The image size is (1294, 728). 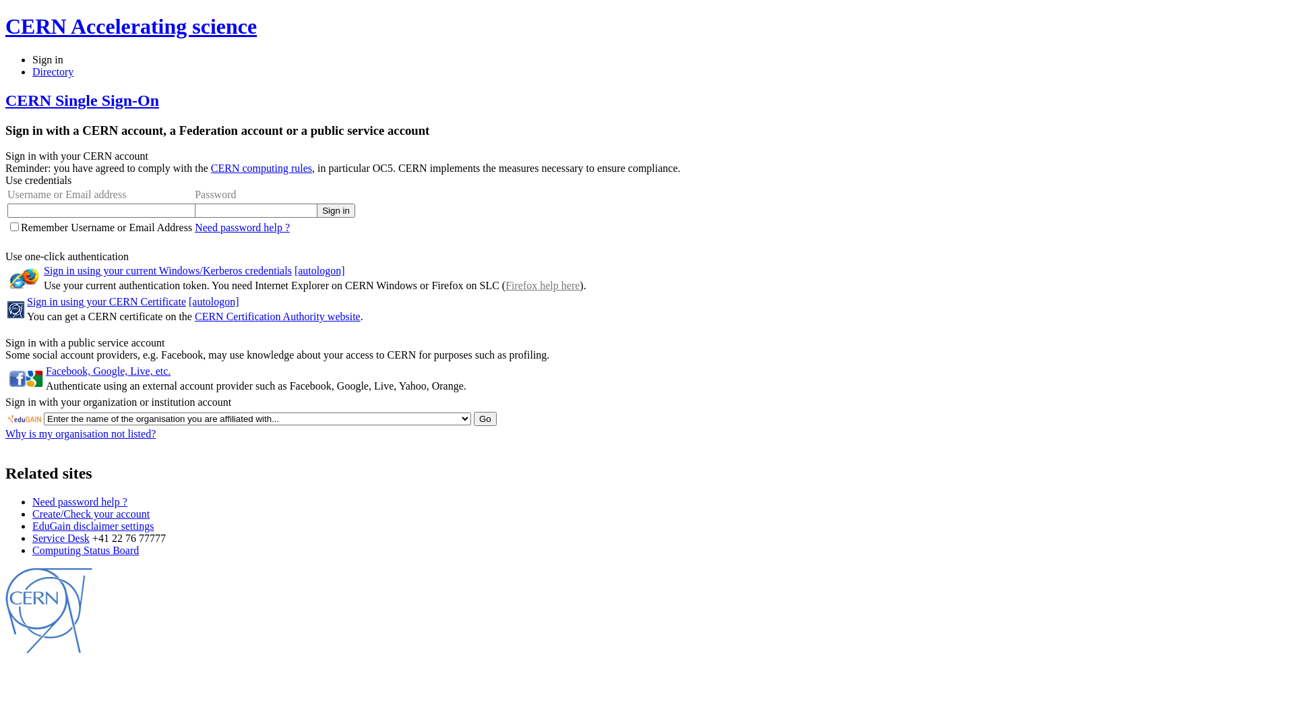 I want to click on Facebook, Google, Live, etc., so click(x=108, y=371).